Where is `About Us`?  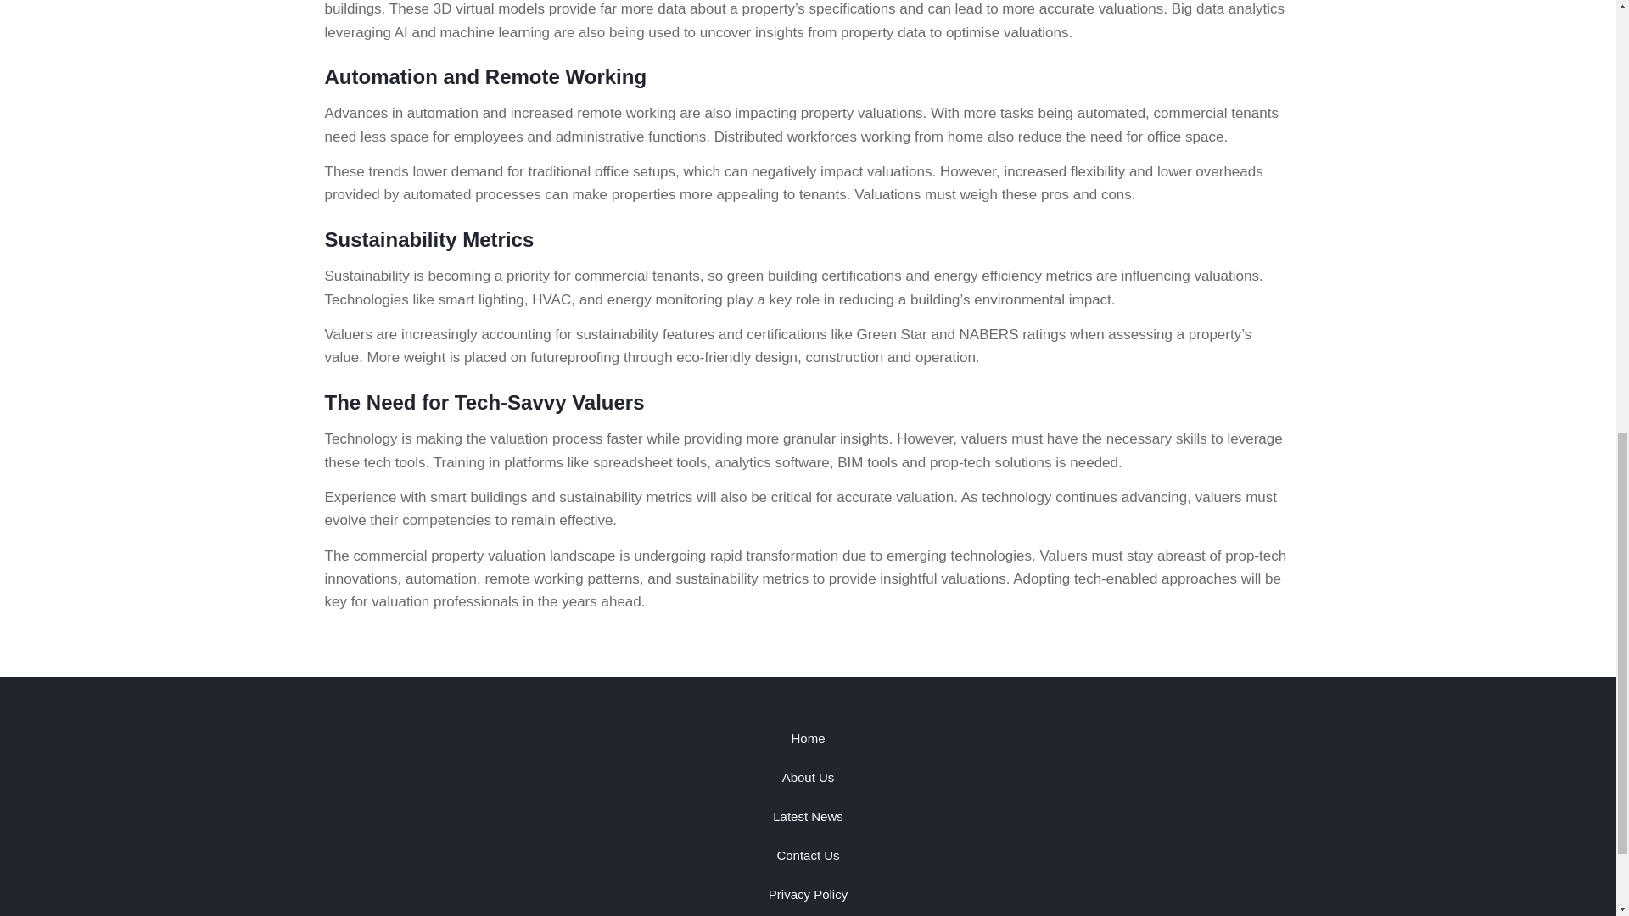 About Us is located at coordinates (808, 777).